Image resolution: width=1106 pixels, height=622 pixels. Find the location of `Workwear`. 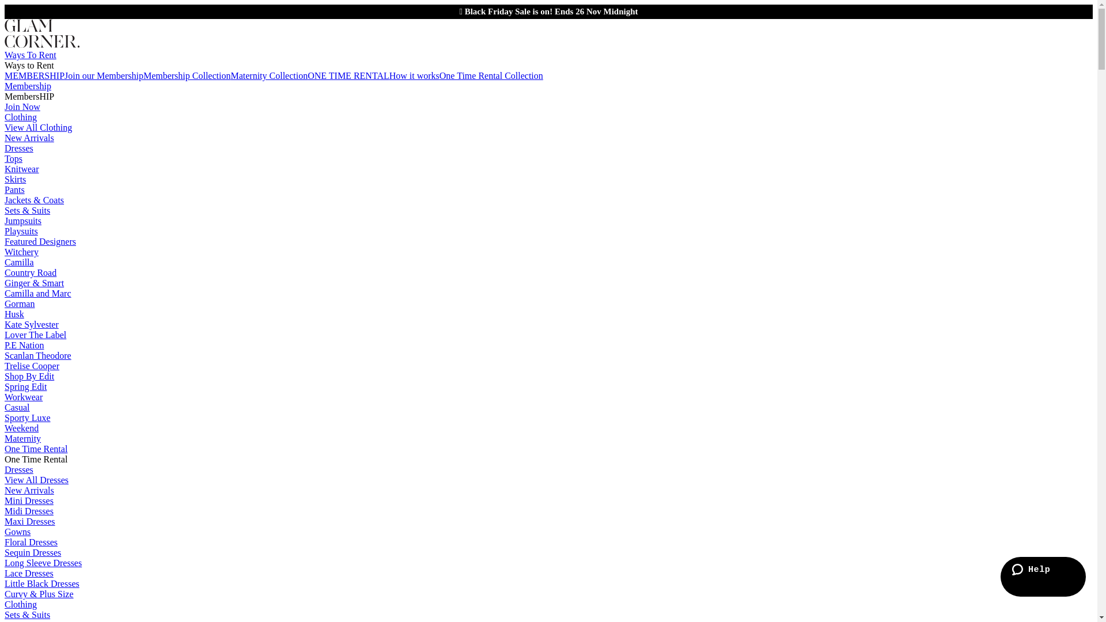

Workwear is located at coordinates (24, 397).